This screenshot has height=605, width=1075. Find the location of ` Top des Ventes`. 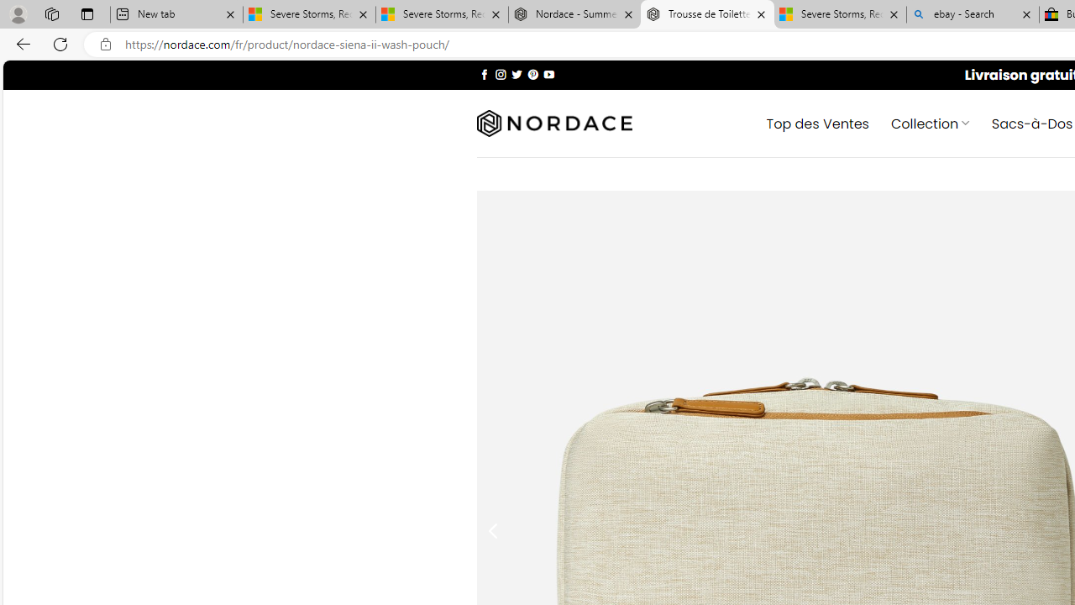

 Top des Ventes is located at coordinates (817, 123).